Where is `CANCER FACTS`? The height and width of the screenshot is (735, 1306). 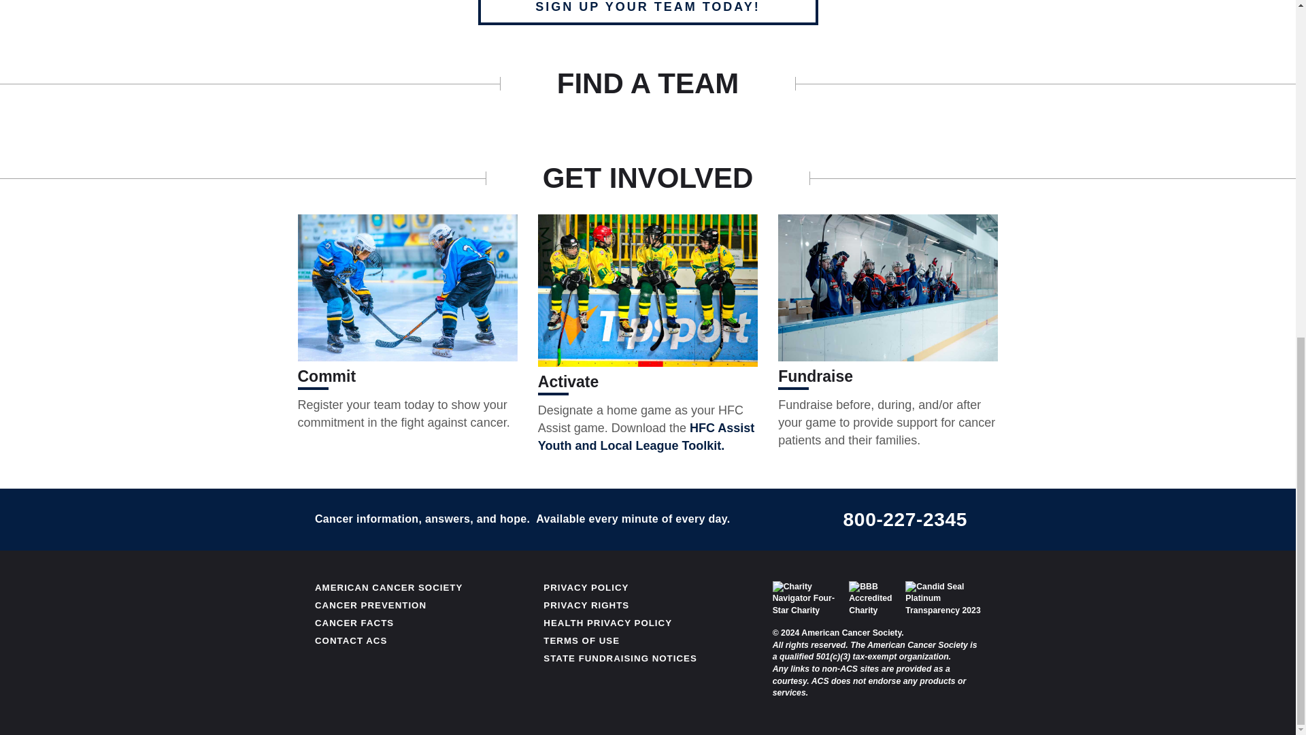
CANCER FACTS is located at coordinates (354, 623).